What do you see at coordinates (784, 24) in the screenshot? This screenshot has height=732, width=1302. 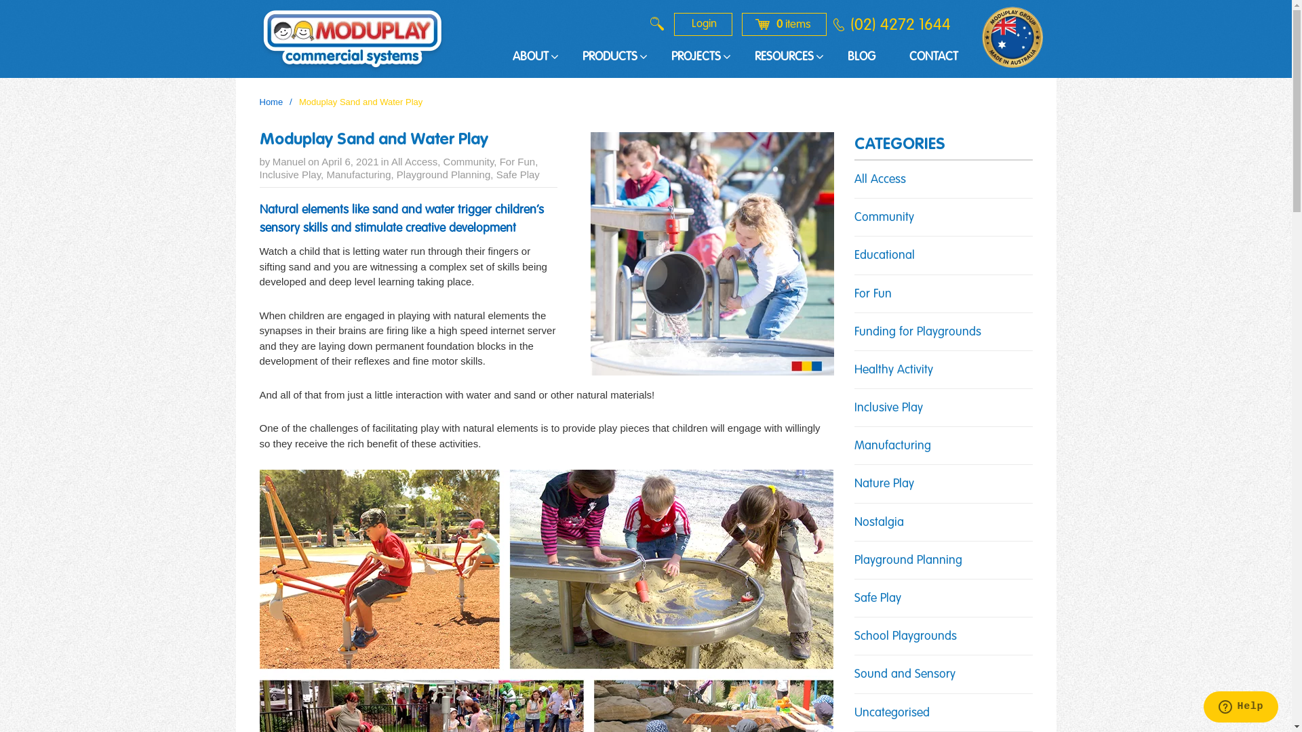 I see `0 items` at bounding box center [784, 24].